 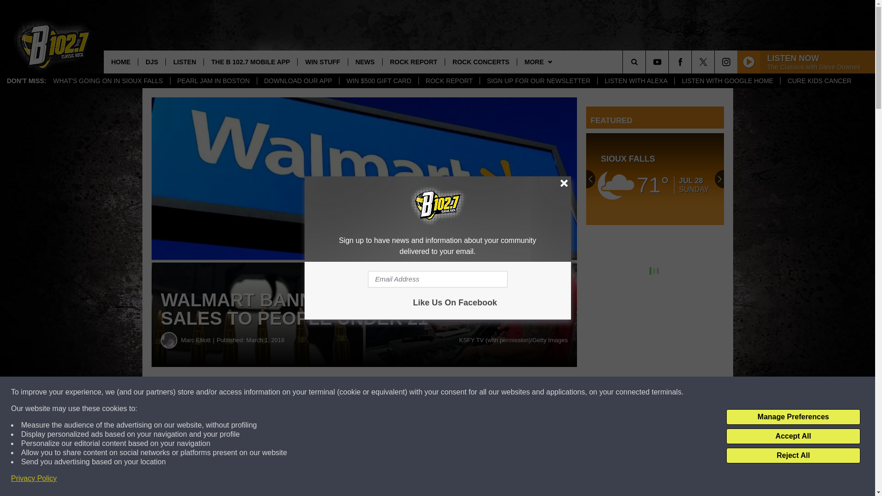 I want to click on Share on Twitter, so click(x=449, y=392).